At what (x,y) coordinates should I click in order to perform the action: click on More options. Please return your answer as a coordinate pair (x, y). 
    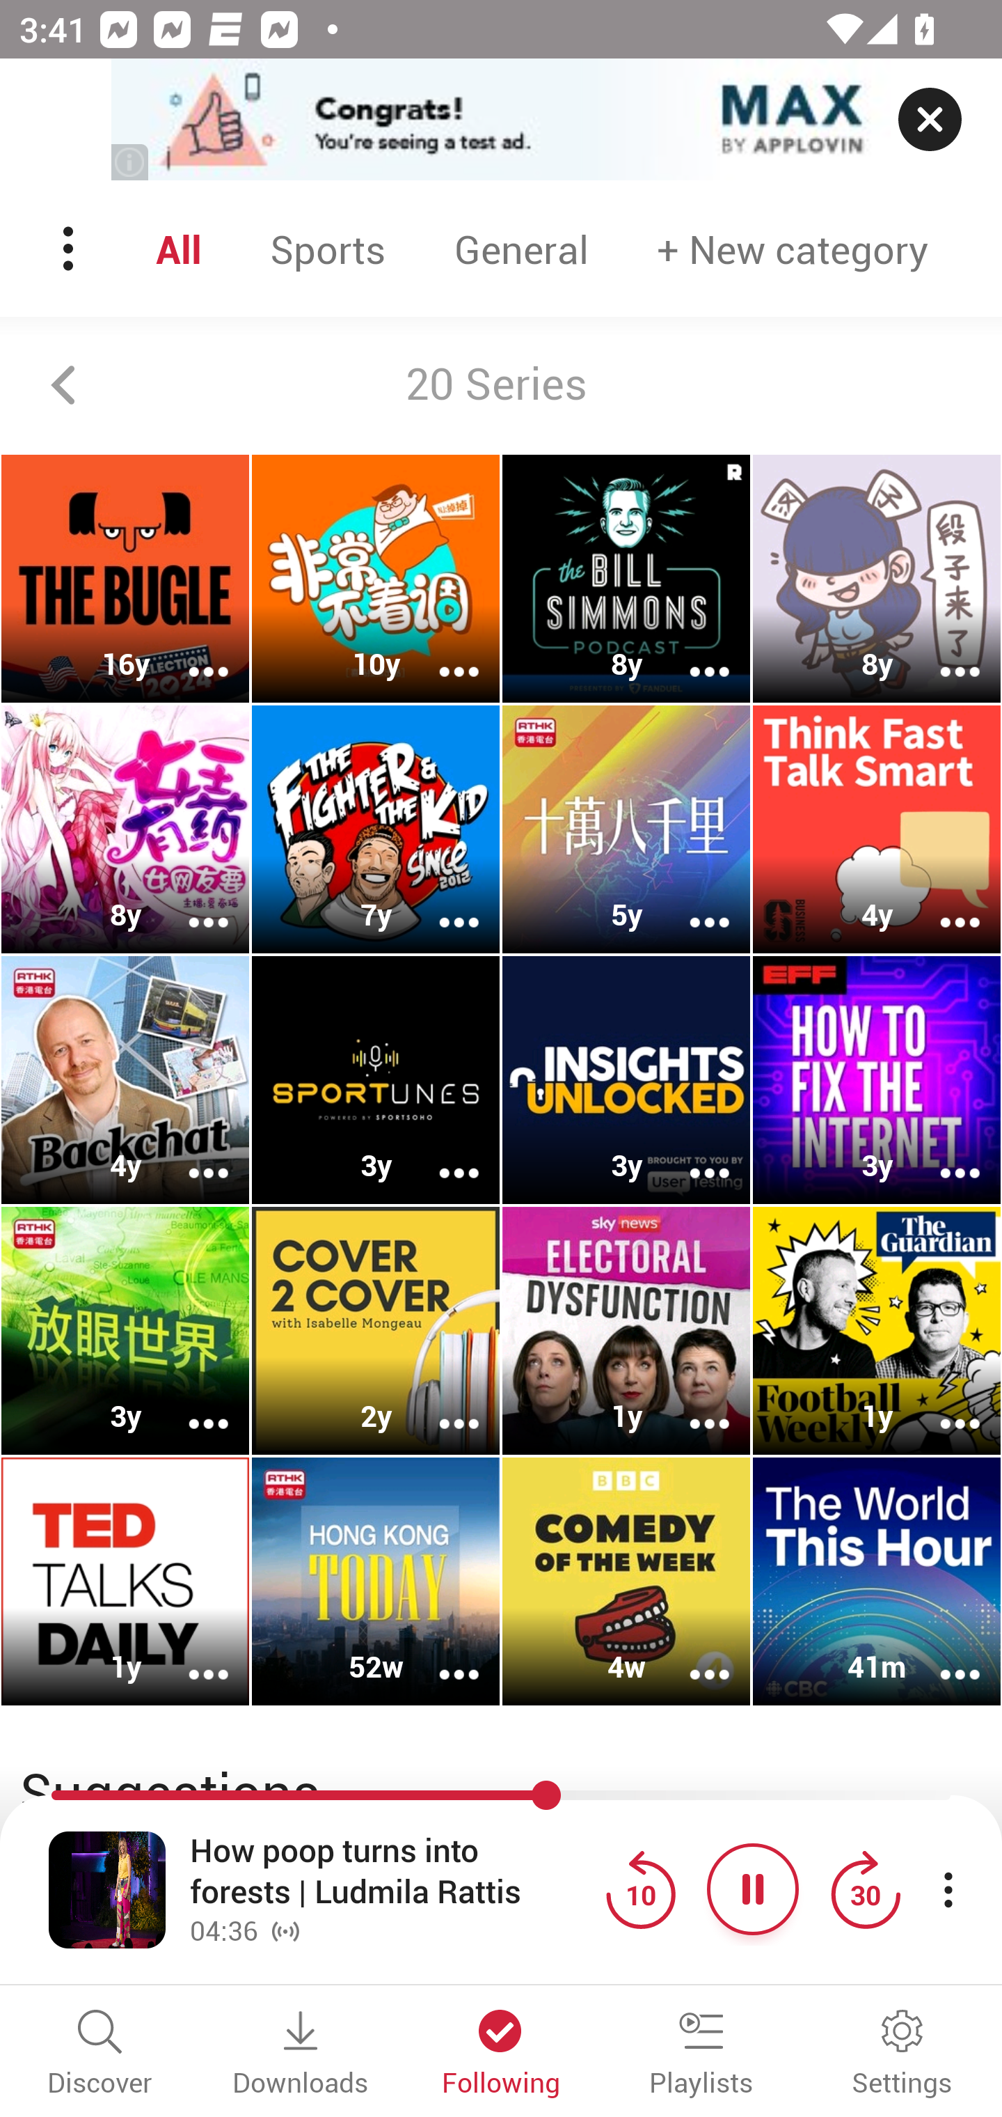
    Looking at the image, I should click on (191, 1405).